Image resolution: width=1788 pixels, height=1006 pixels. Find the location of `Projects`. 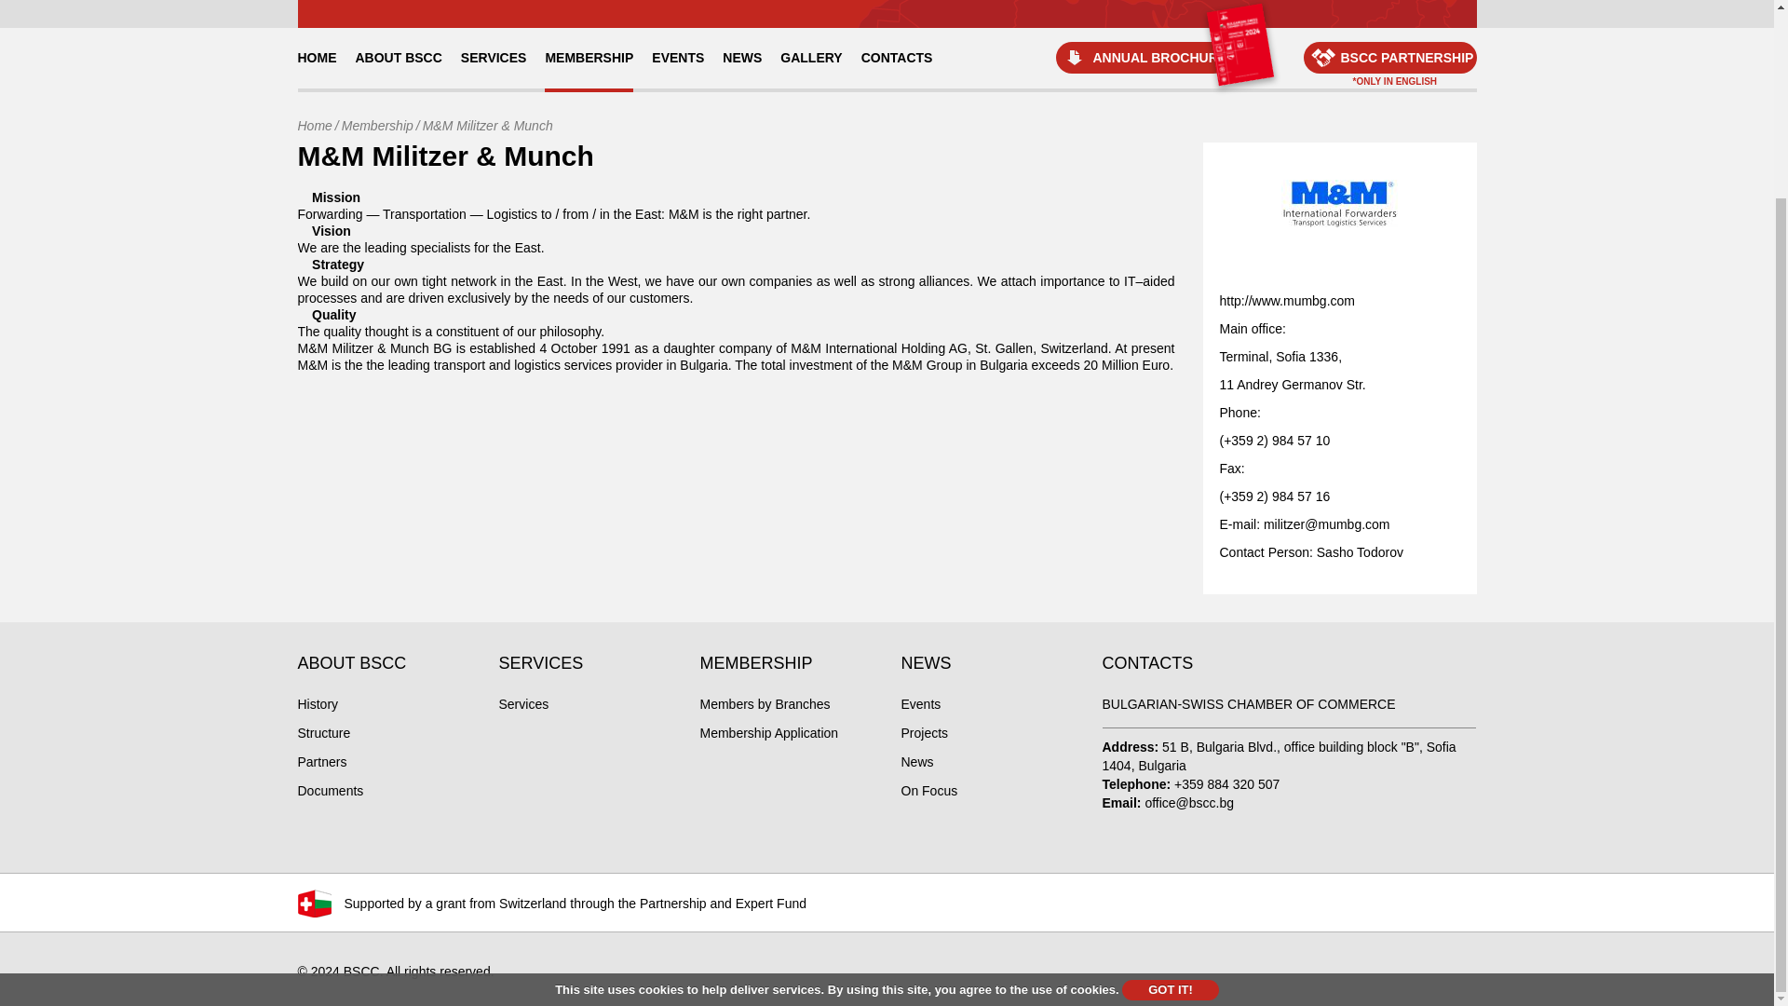

Projects is located at coordinates (925, 732).